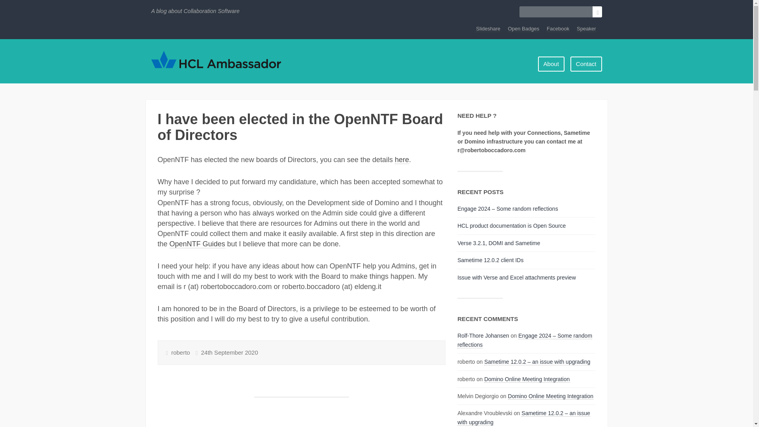  I want to click on Slideshare, so click(488, 28).